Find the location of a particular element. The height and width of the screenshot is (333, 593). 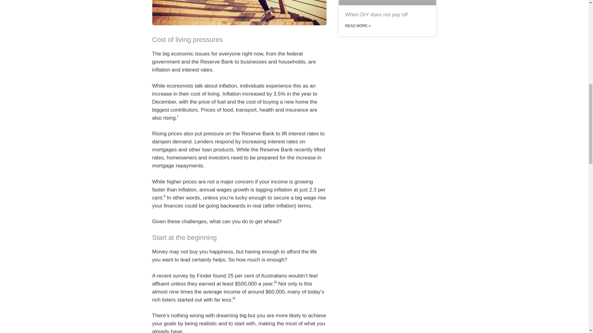

When DIY does not pay off is located at coordinates (376, 14).